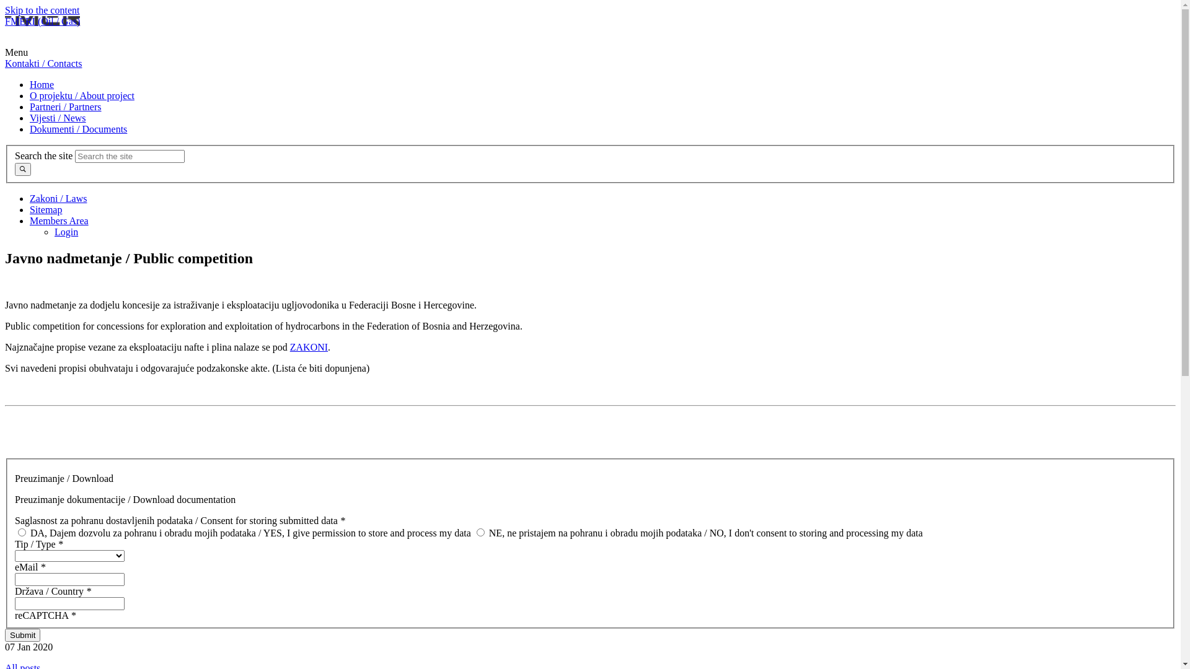 Image resolution: width=1190 pixels, height=669 pixels. Describe the element at coordinates (43, 63) in the screenshot. I see `Kontakti / Contacts` at that location.